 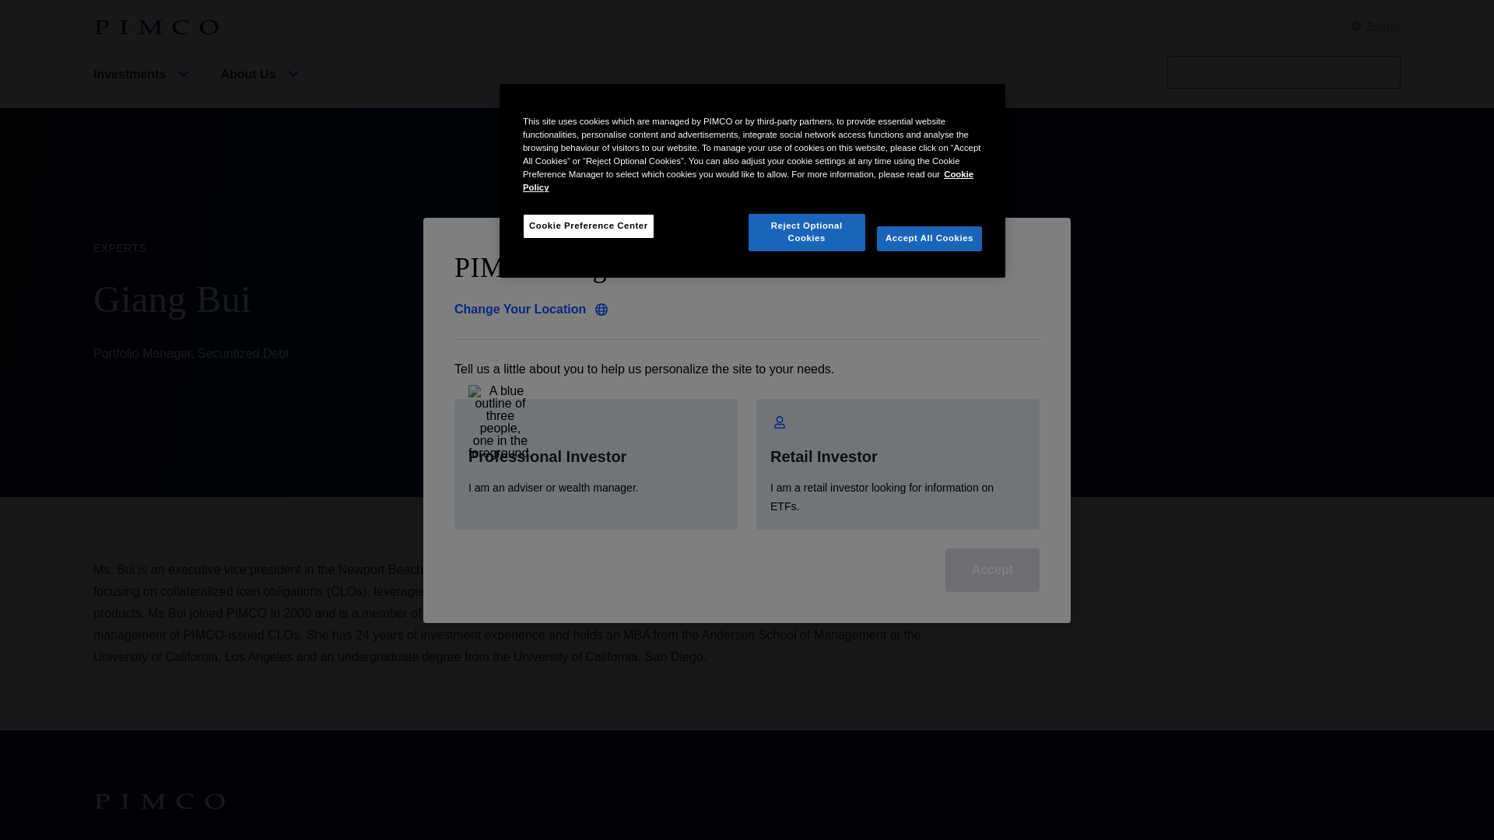 I want to click on About Us, so click(x=261, y=87).